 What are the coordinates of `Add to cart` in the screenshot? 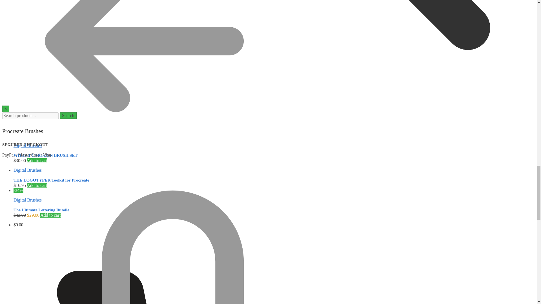 It's located at (37, 160).